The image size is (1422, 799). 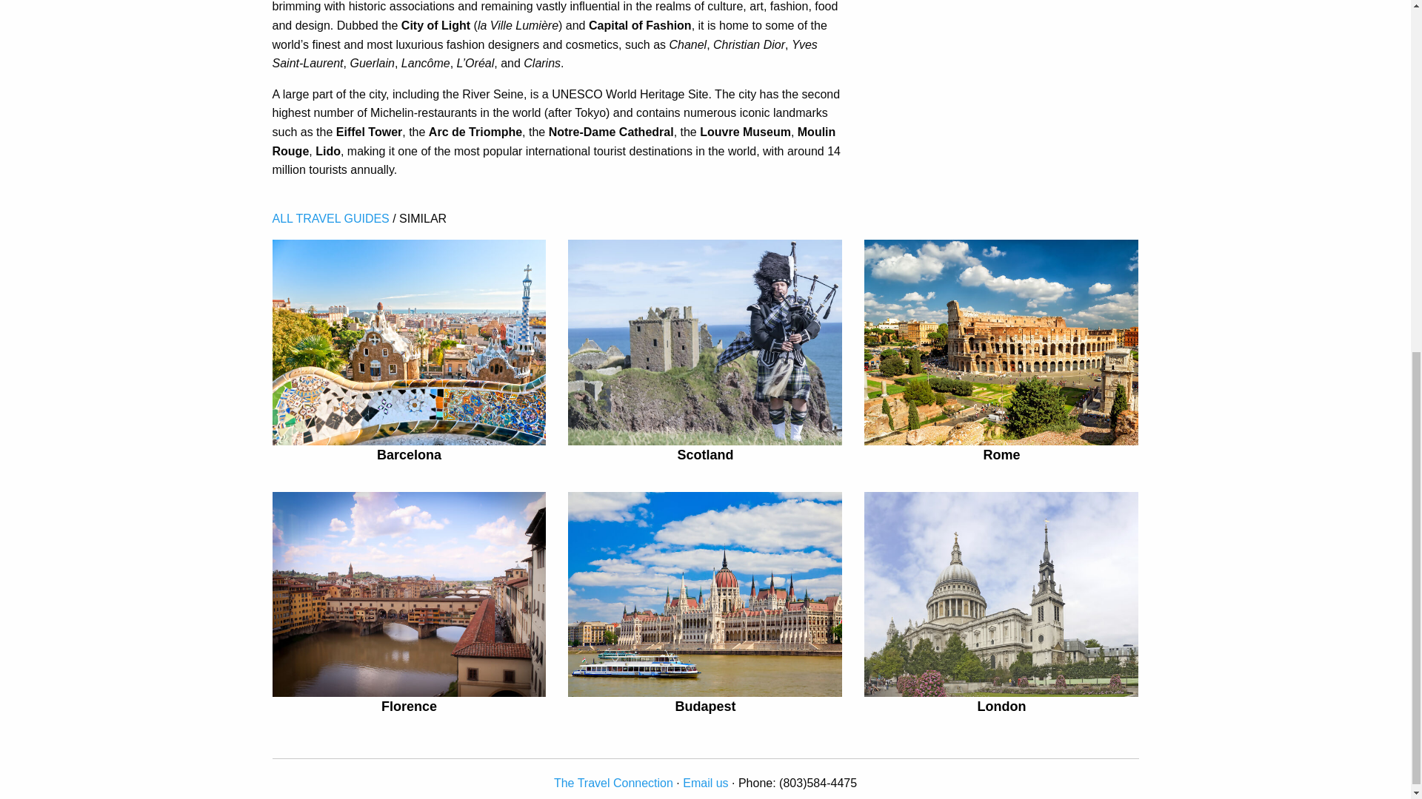 I want to click on Scotland, so click(x=705, y=454).